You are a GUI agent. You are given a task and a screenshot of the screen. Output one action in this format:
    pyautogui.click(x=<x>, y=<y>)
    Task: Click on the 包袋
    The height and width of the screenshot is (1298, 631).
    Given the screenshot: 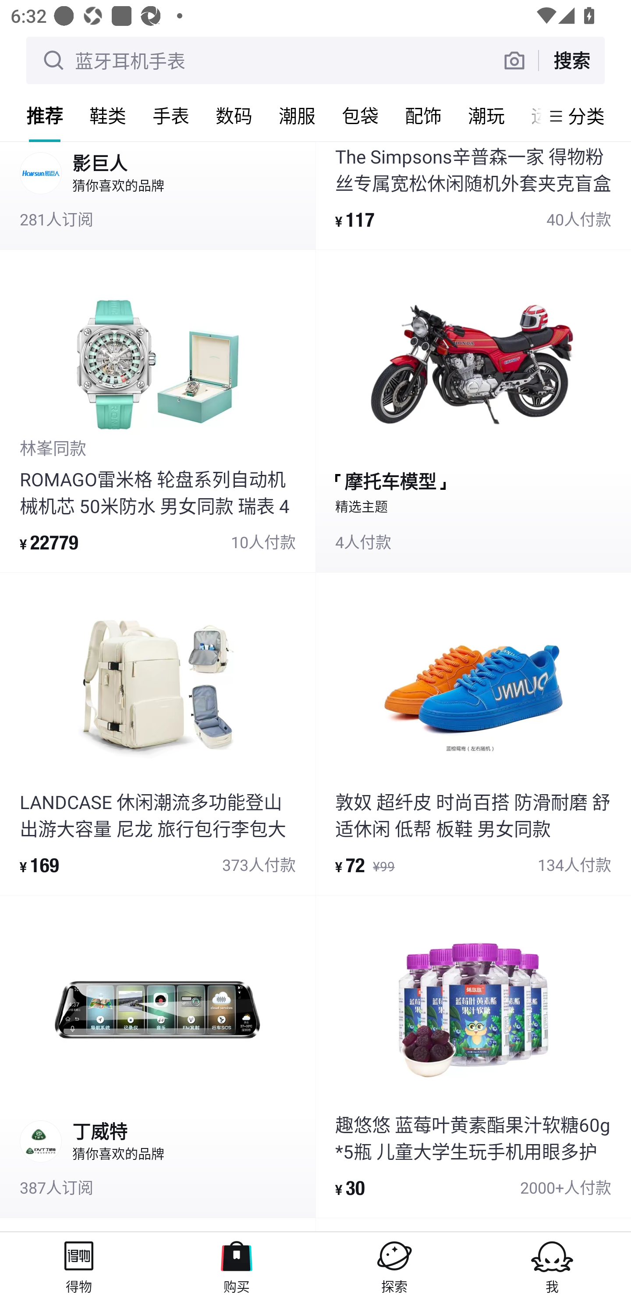 What is the action you would take?
    pyautogui.click(x=360, y=115)
    